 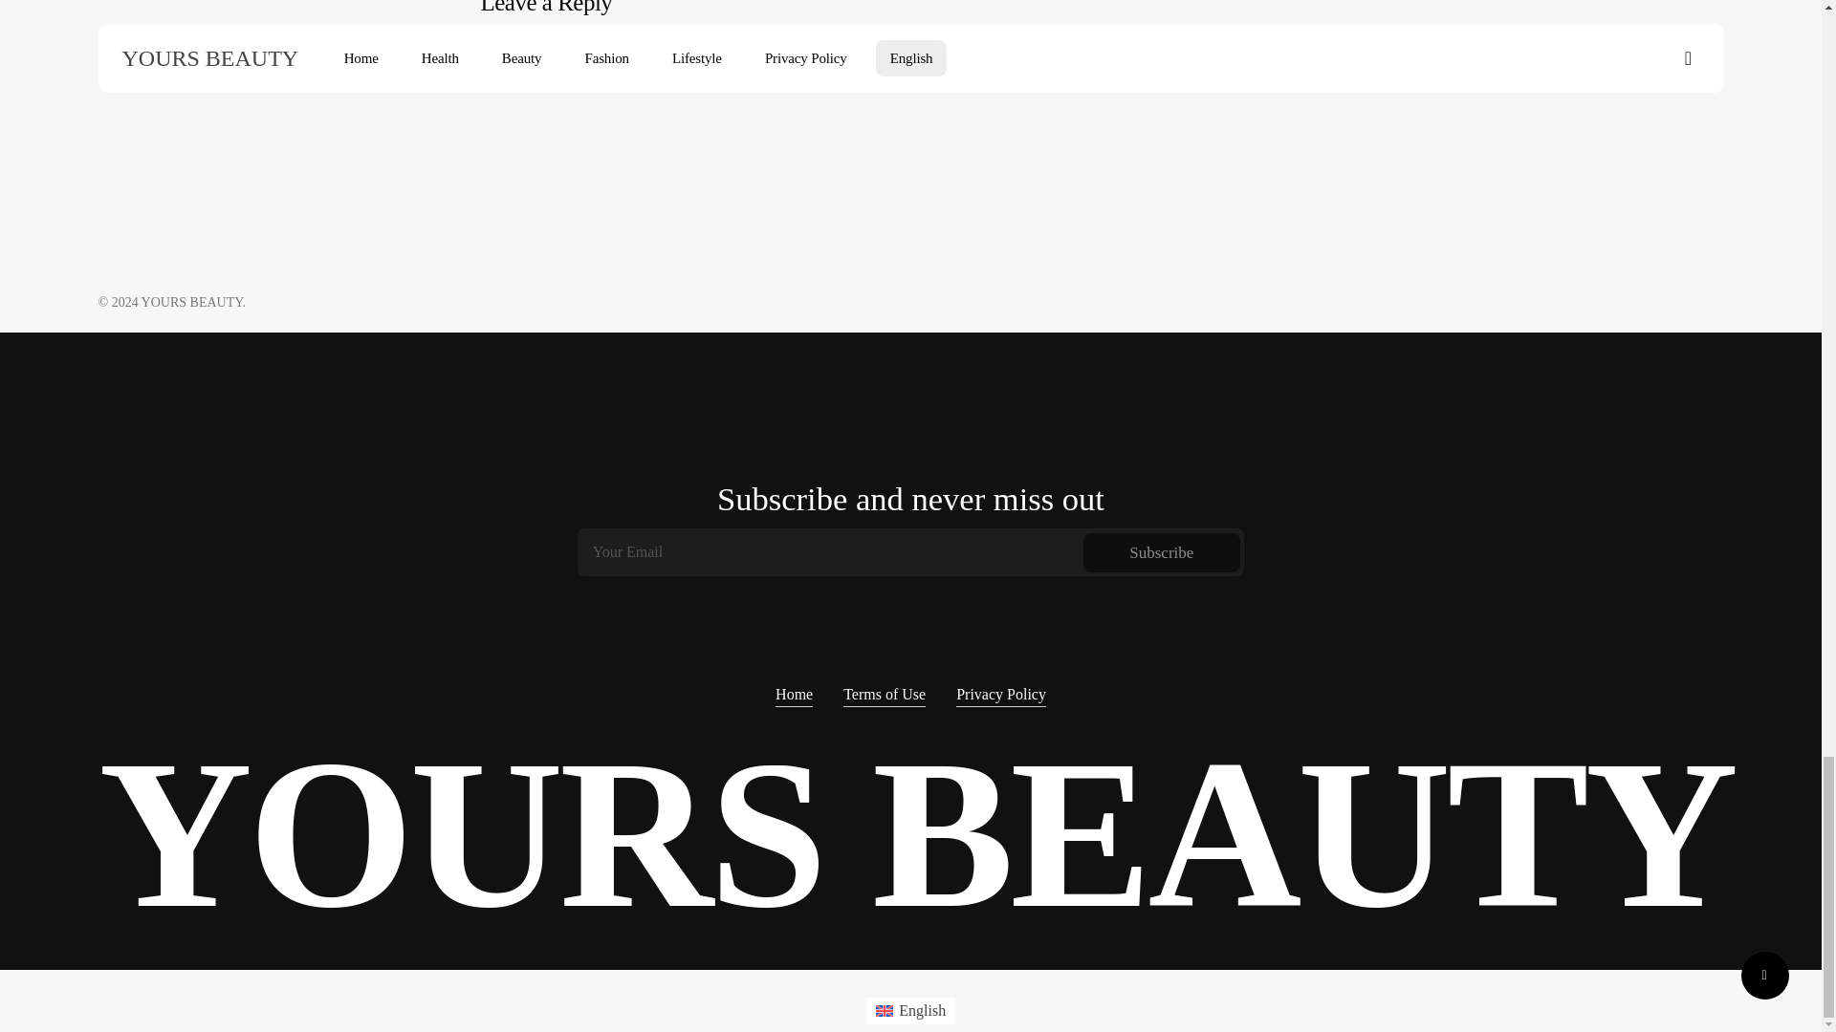 What do you see at coordinates (910, 1011) in the screenshot?
I see `English` at bounding box center [910, 1011].